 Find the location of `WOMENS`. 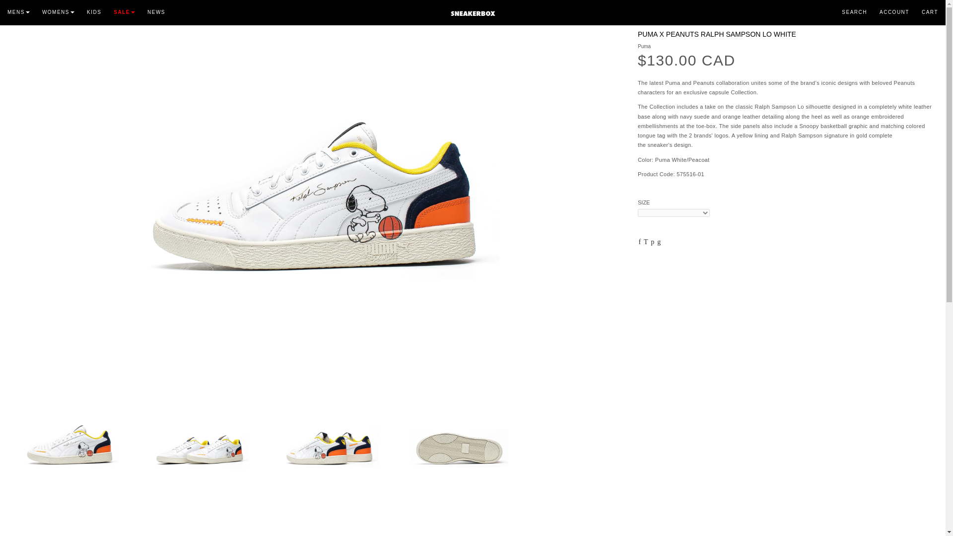

WOMENS is located at coordinates (64, 10).